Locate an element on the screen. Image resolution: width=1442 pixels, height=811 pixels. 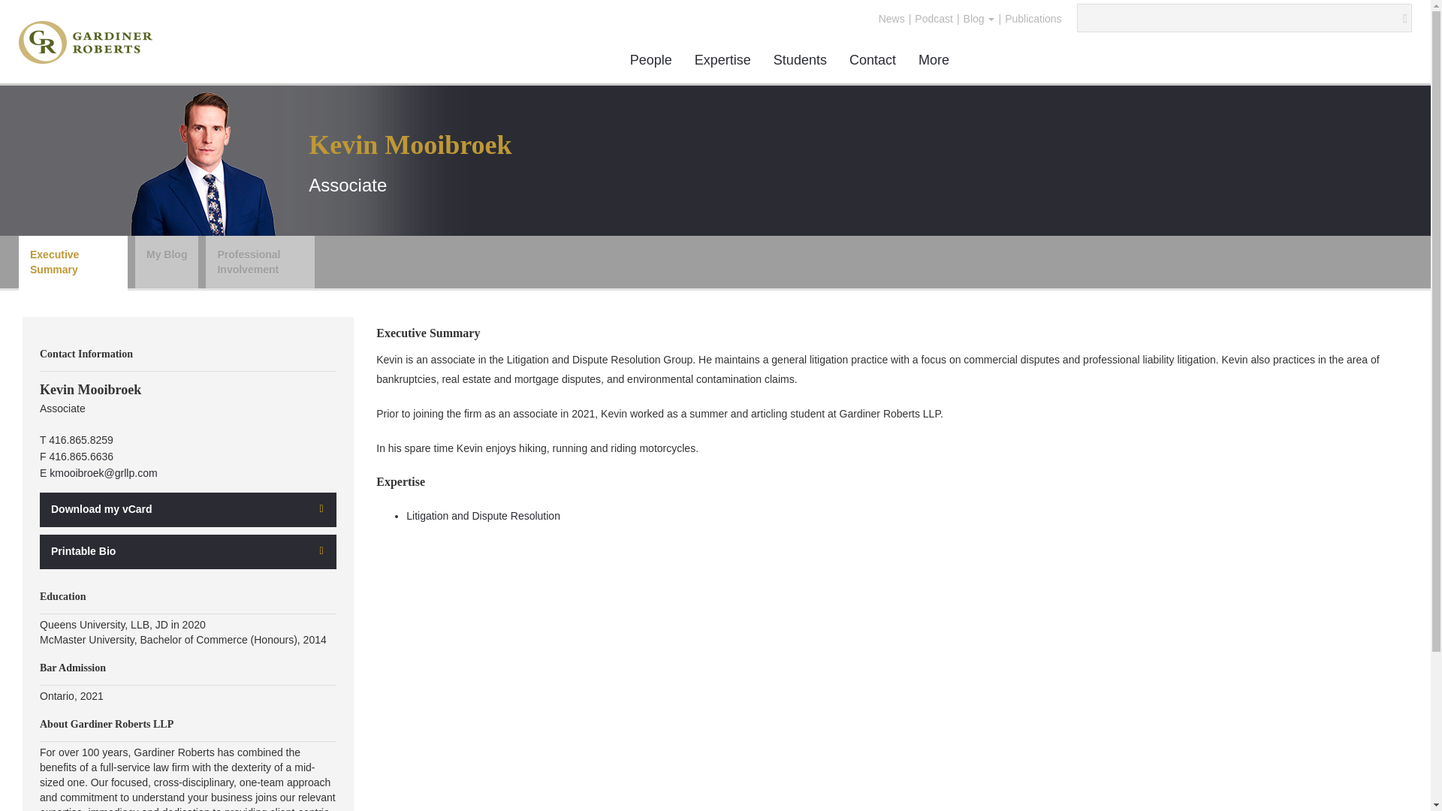
Podcast is located at coordinates (934, 18).